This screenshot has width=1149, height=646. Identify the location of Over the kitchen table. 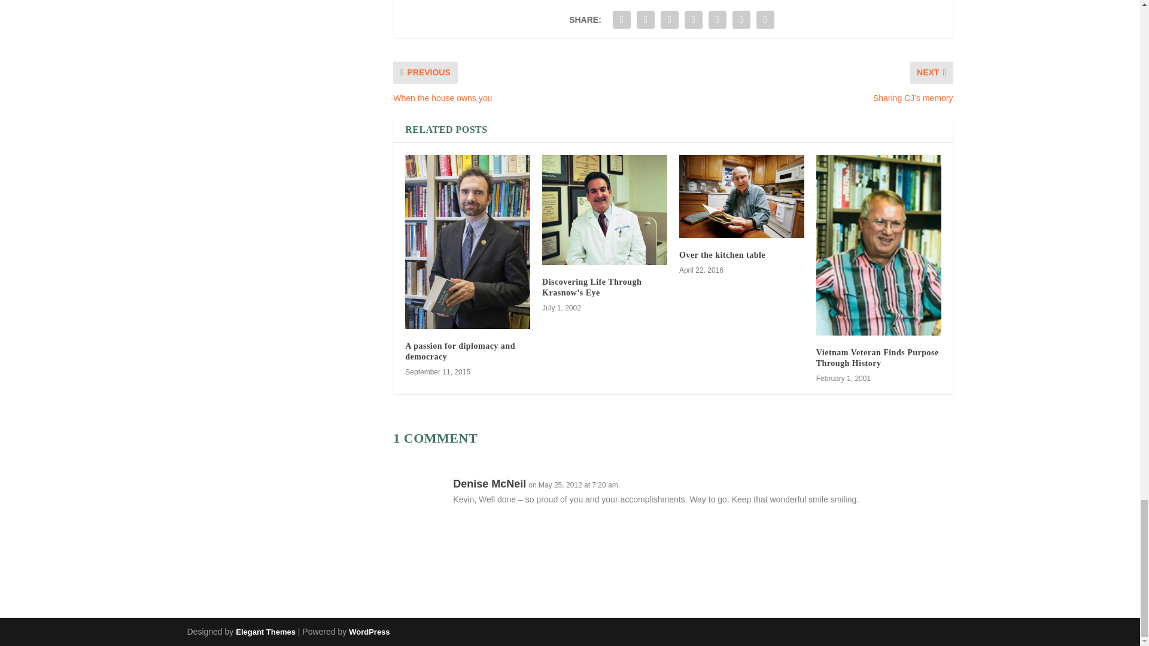
(722, 255).